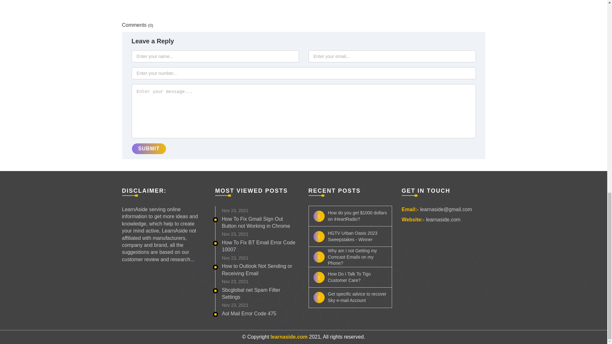 This screenshot has width=612, height=344. I want to click on SUBMIT, so click(149, 148).